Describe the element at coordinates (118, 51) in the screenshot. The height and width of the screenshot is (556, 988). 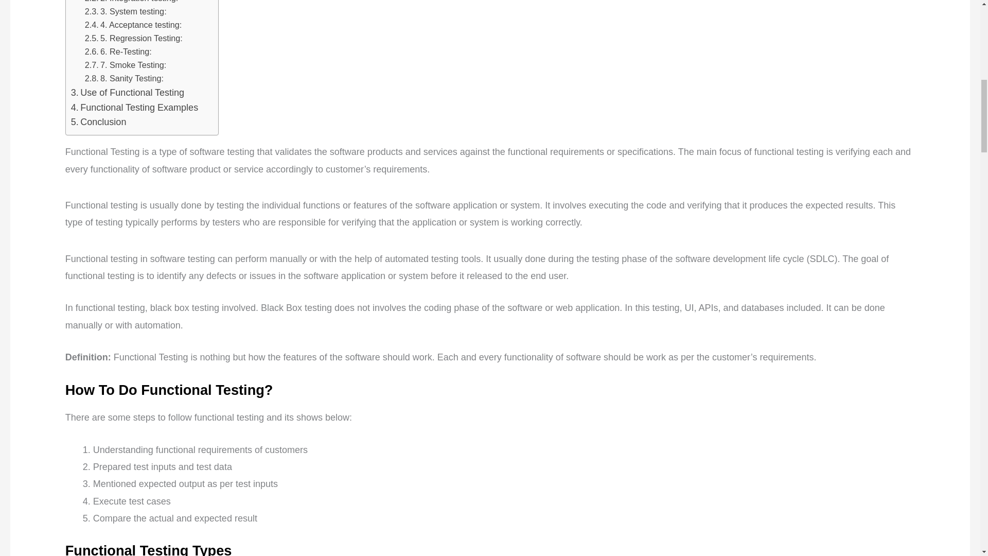
I see `6. Re-Testing:` at that location.